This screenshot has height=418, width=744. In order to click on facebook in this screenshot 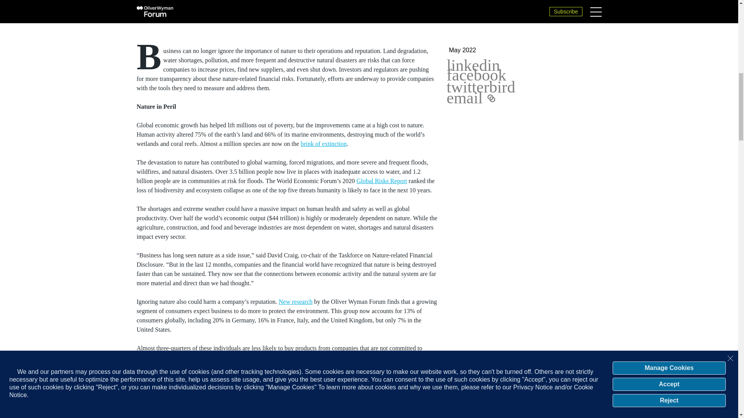, I will do `click(476, 75)`.